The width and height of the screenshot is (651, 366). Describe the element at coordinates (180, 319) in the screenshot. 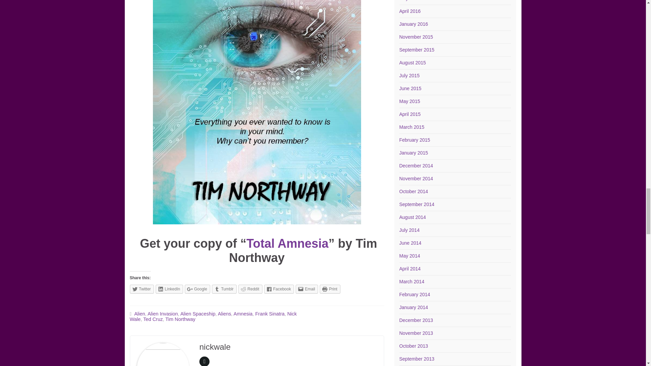

I see `Tim Northway` at that location.